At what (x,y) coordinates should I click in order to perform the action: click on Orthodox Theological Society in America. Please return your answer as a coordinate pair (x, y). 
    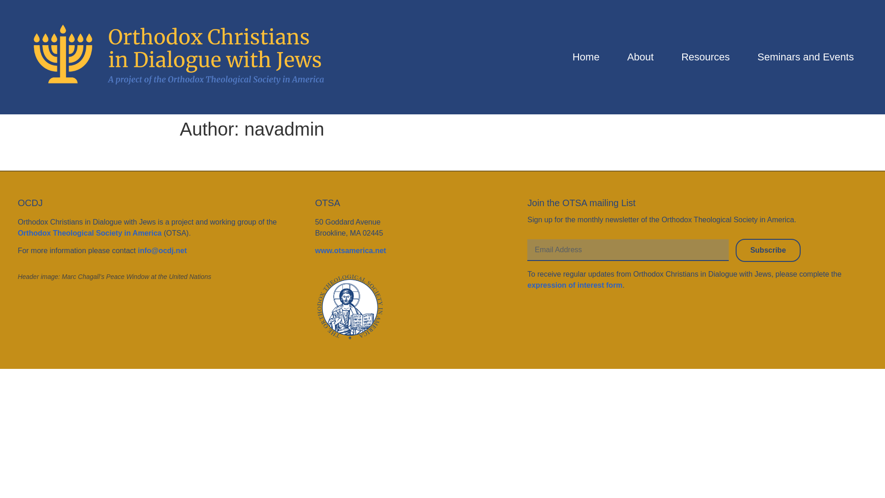
    Looking at the image, I should click on (89, 233).